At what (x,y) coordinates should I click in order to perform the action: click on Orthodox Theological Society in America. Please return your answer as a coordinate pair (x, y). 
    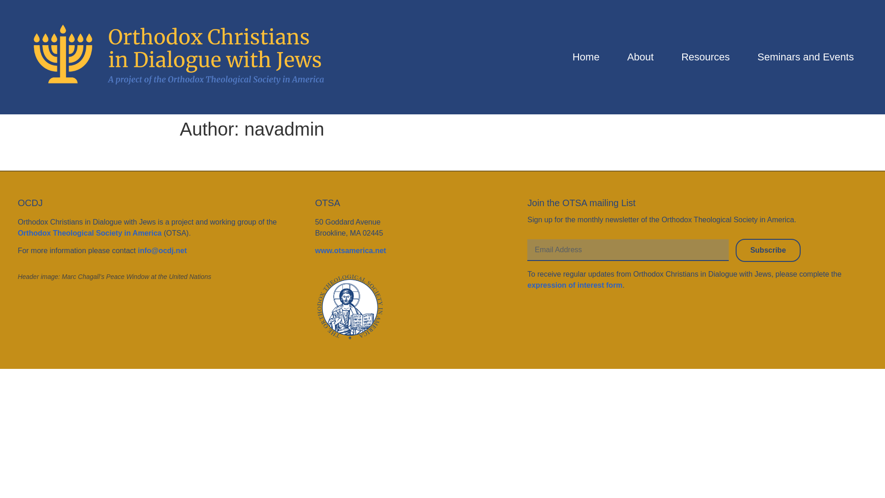
    Looking at the image, I should click on (89, 233).